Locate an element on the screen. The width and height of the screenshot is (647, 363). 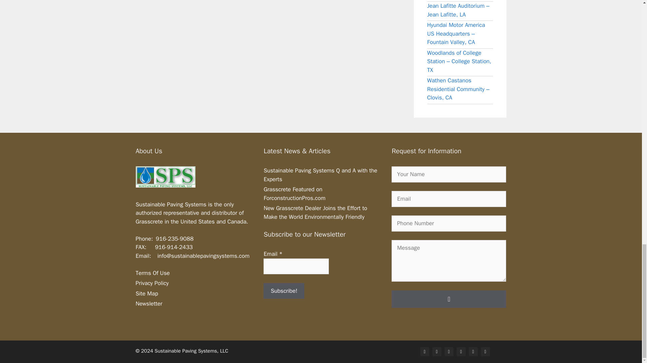
Subscribe! is located at coordinates (284, 291).